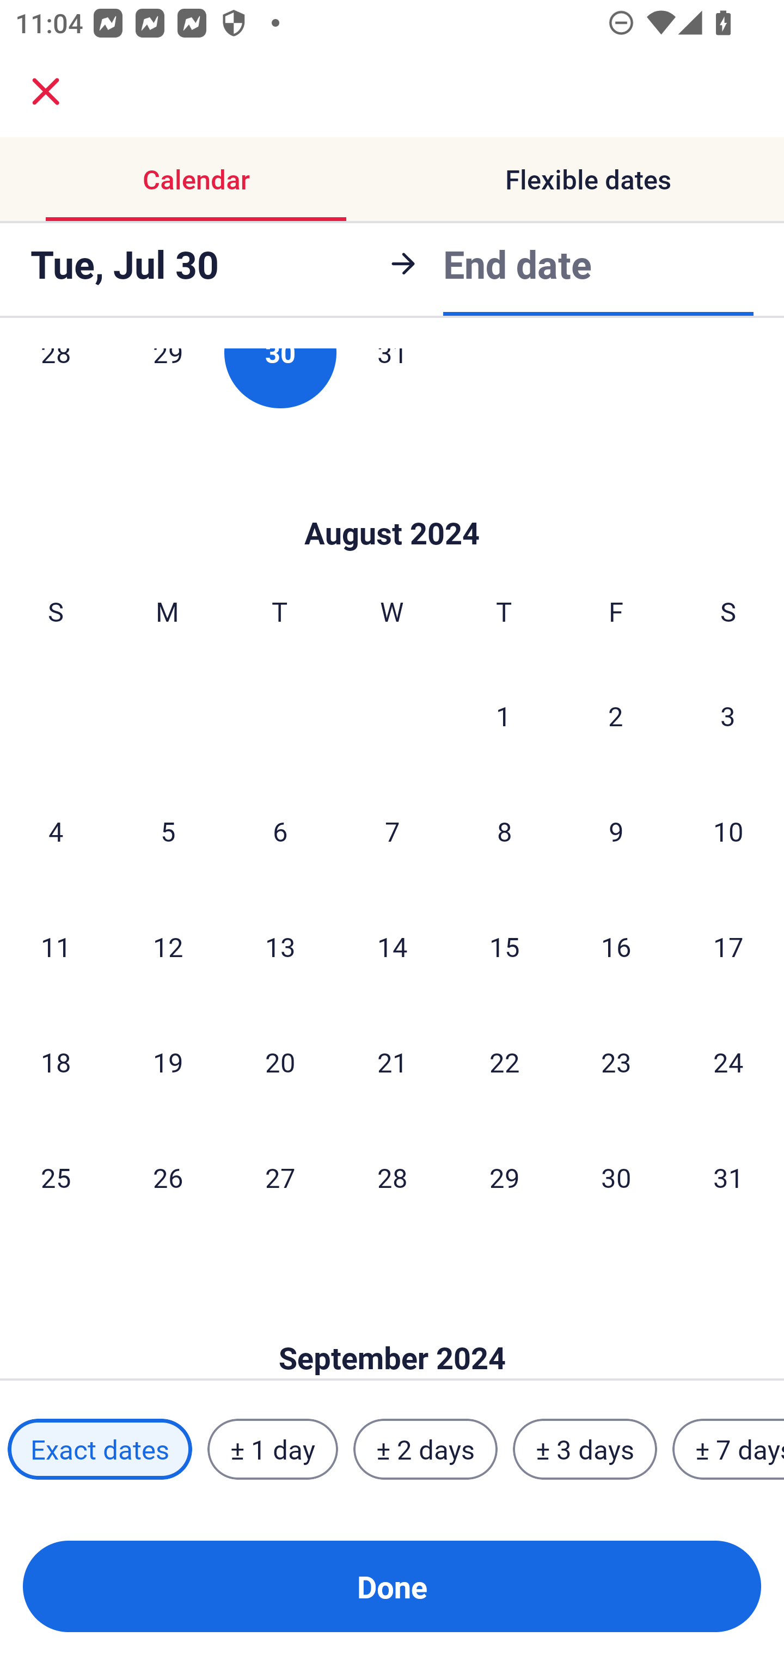 The height and width of the screenshot is (1655, 784). What do you see at coordinates (504, 831) in the screenshot?
I see `8 Thursday, August 8, 2024` at bounding box center [504, 831].